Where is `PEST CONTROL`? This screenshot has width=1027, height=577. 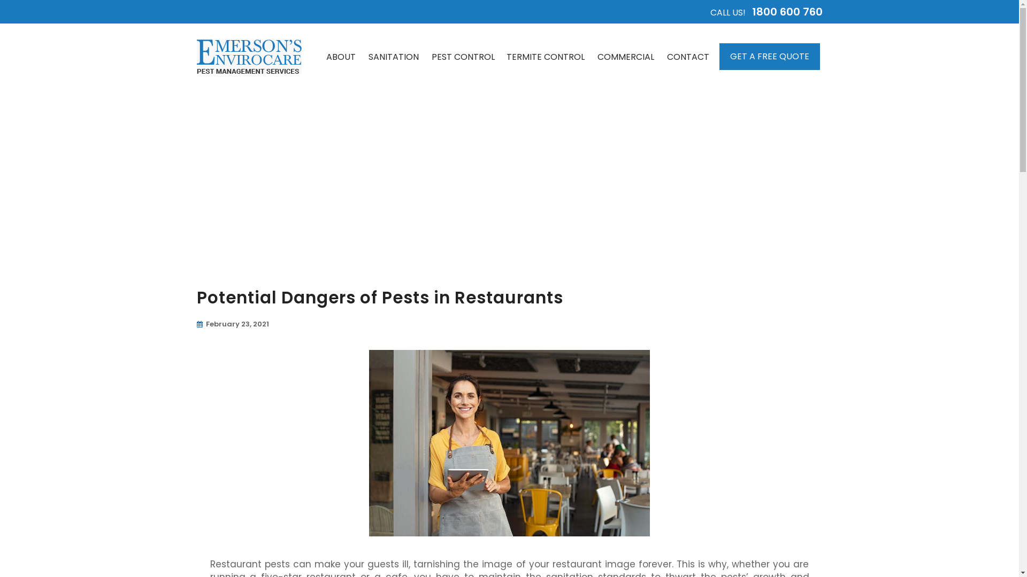
PEST CONTROL is located at coordinates (462, 57).